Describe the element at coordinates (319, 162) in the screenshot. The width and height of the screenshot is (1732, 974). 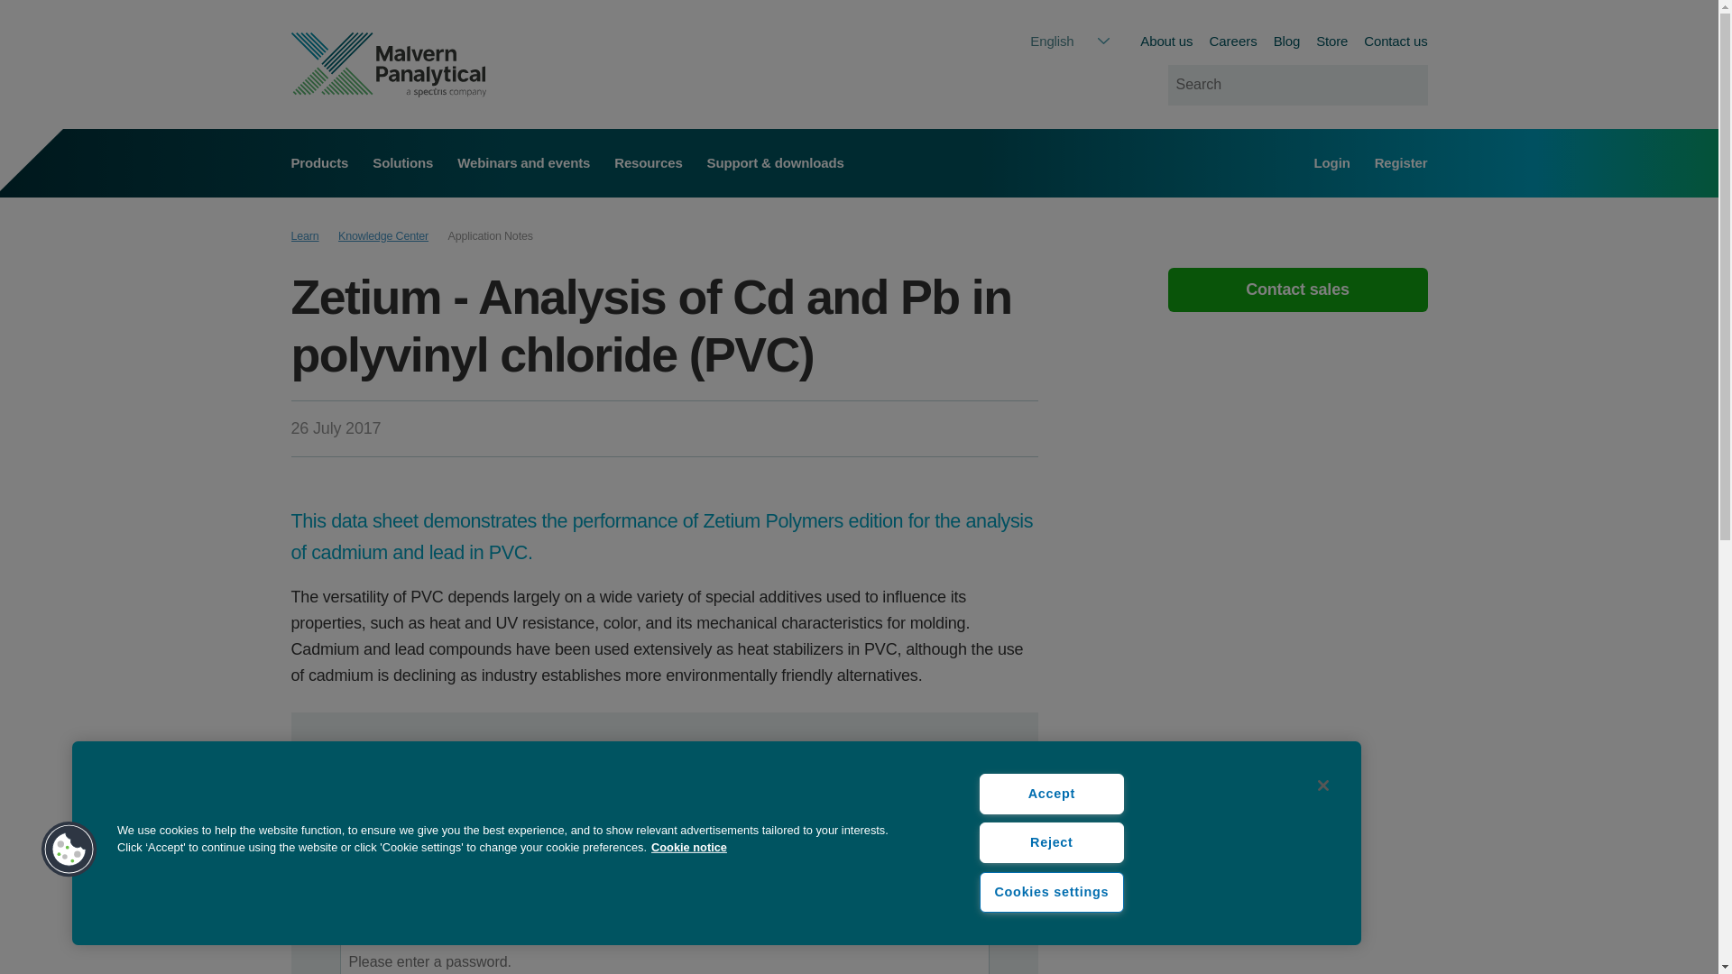
I see `Products` at that location.